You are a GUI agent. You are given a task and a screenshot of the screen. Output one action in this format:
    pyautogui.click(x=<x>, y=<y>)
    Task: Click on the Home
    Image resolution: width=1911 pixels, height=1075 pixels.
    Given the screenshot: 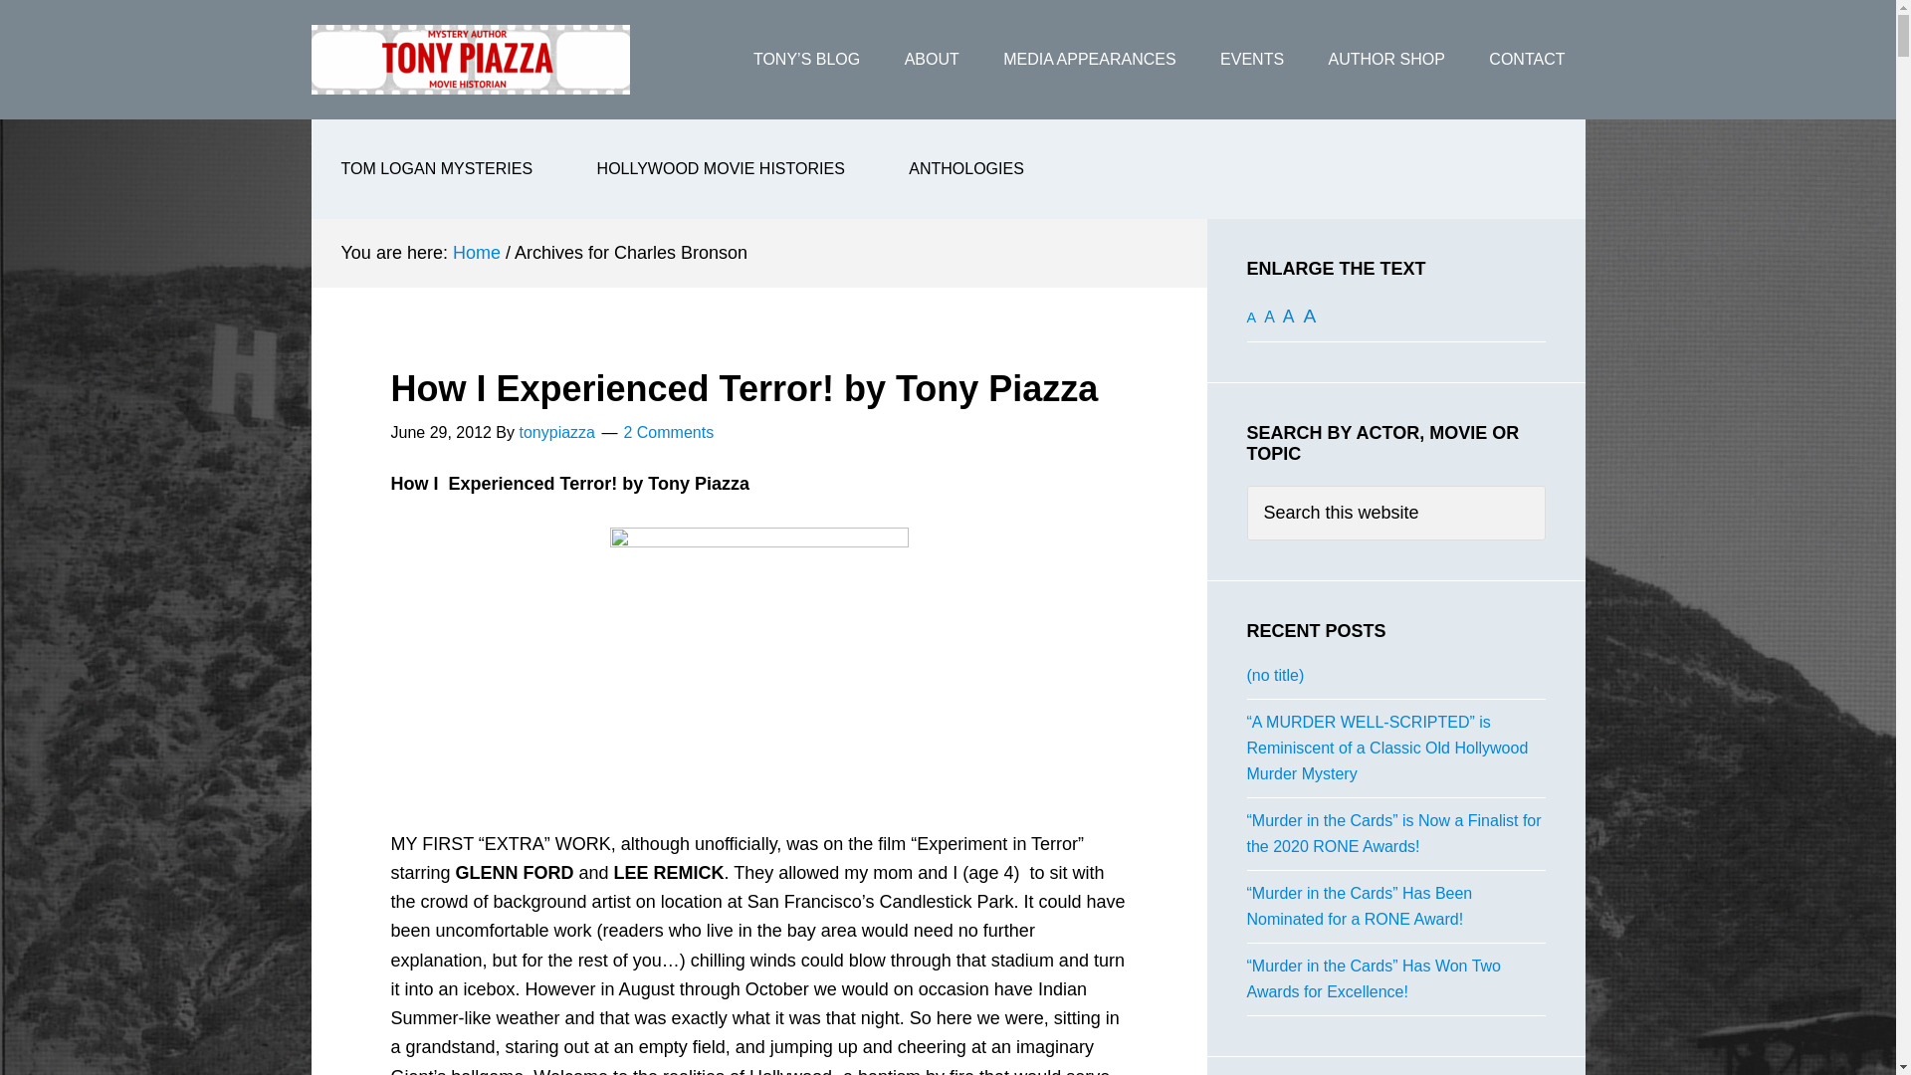 What is the action you would take?
    pyautogui.click(x=477, y=253)
    